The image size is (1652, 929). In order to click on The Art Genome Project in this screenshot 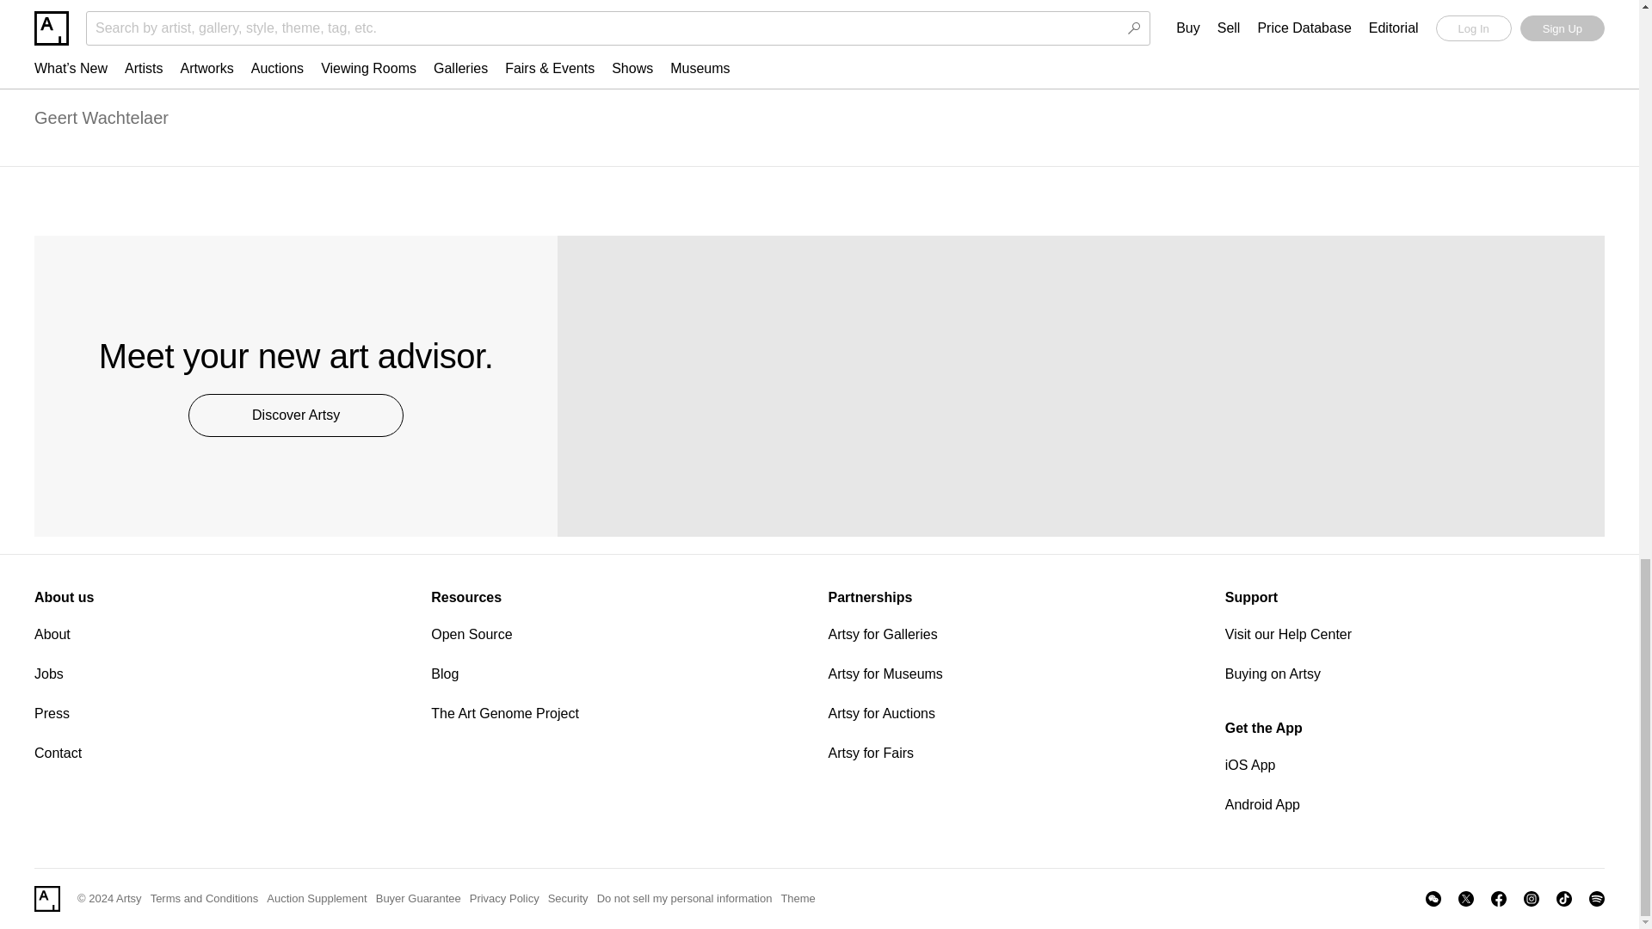, I will do `click(621, 714)`.